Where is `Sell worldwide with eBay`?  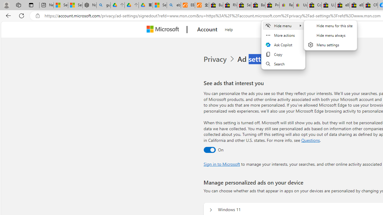 Sell worldwide with eBay is located at coordinates (244, 5).